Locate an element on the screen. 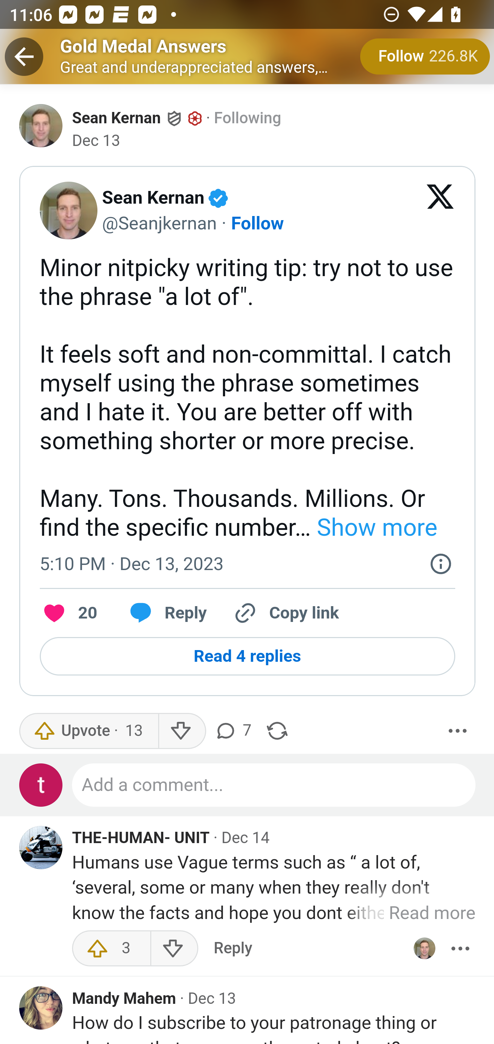 The image size is (494, 1044). Follow 226.8K is located at coordinates (425, 57).